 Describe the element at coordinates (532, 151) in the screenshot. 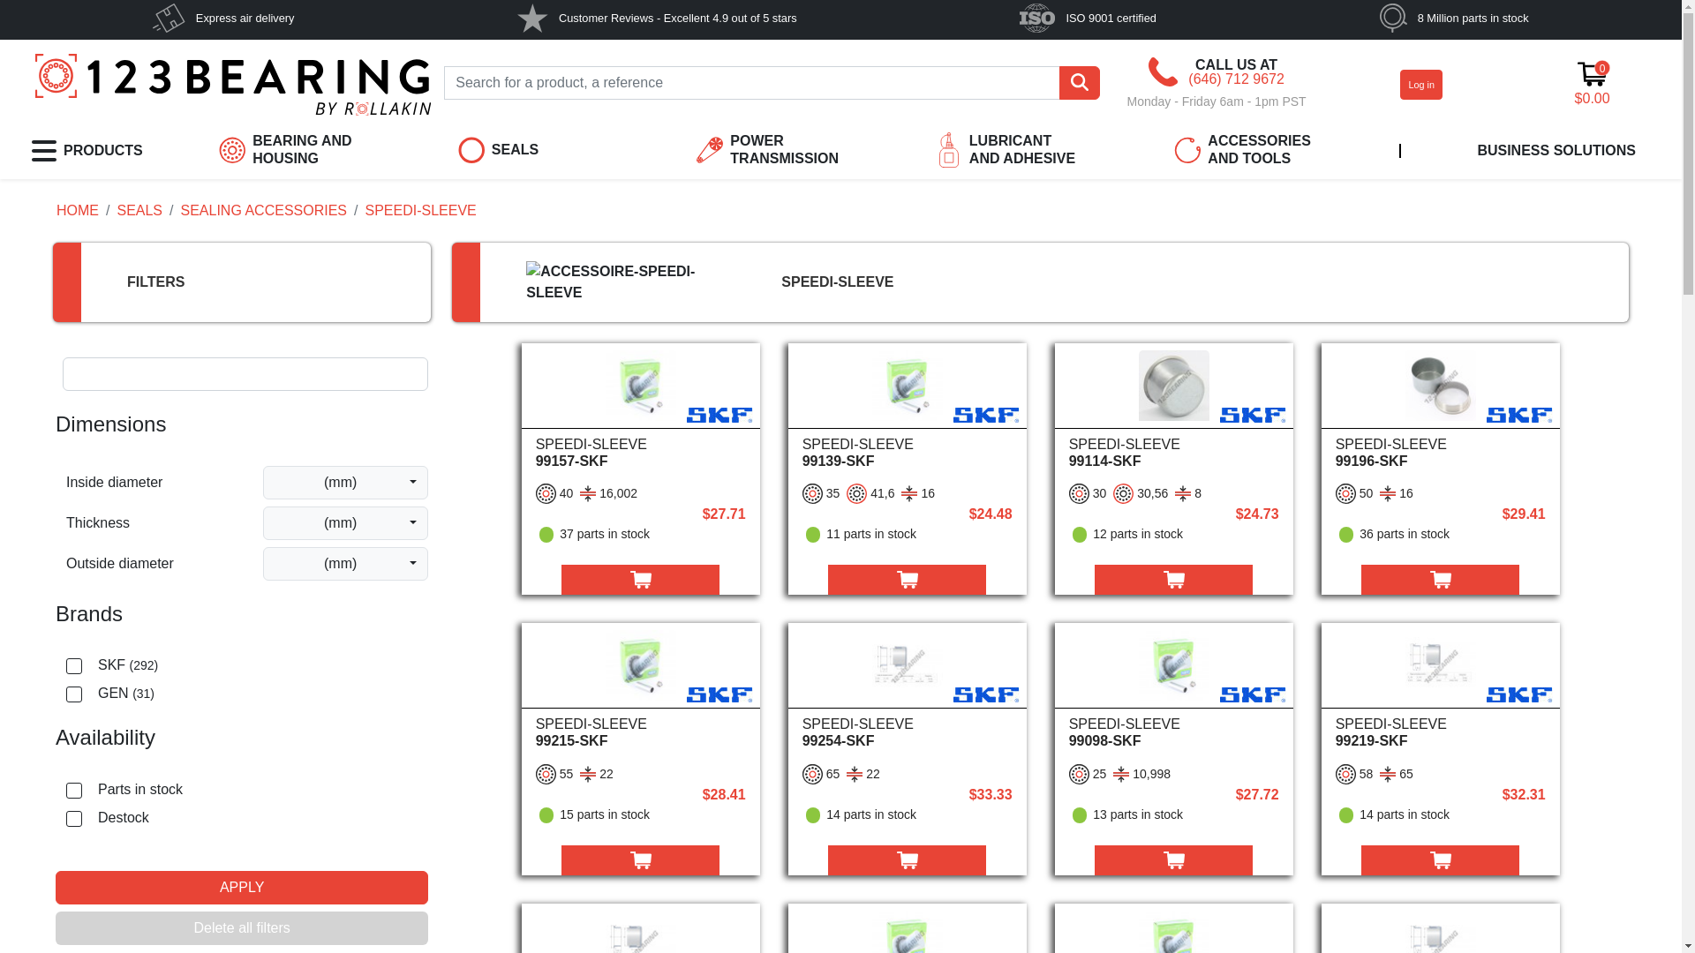

I see `SEALS` at that location.